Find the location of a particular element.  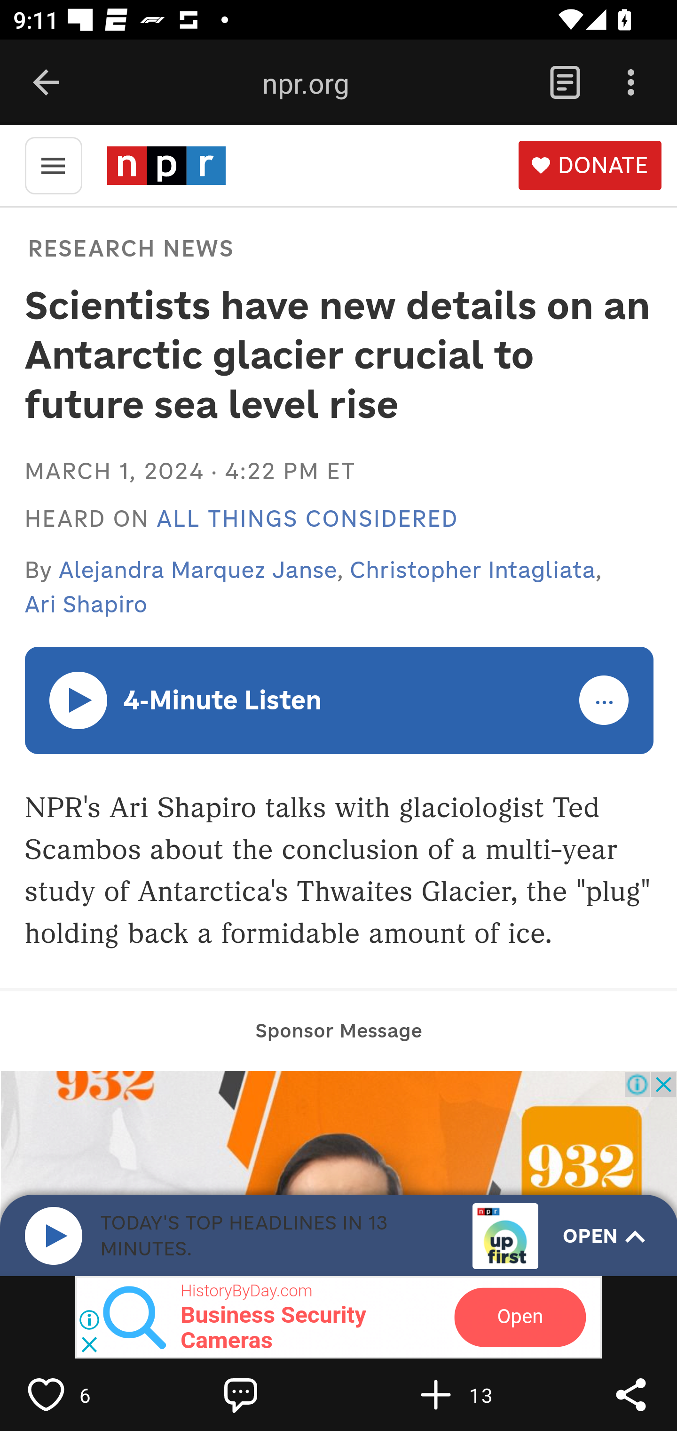

DONATE is located at coordinates (590, 166).